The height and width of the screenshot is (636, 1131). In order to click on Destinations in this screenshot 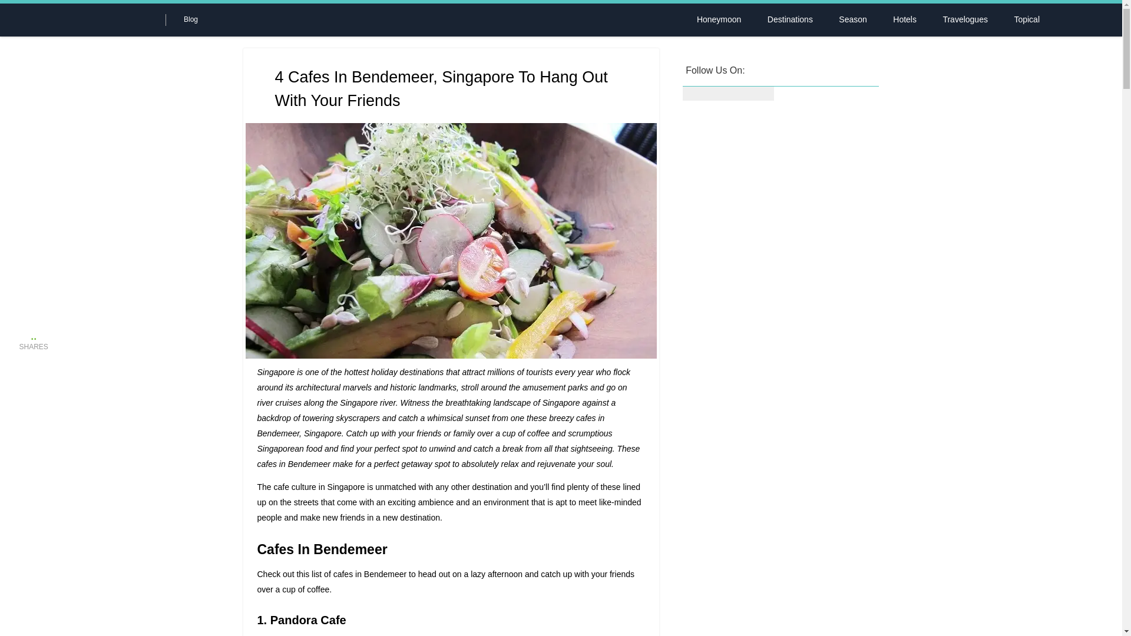, I will do `click(789, 19)`.